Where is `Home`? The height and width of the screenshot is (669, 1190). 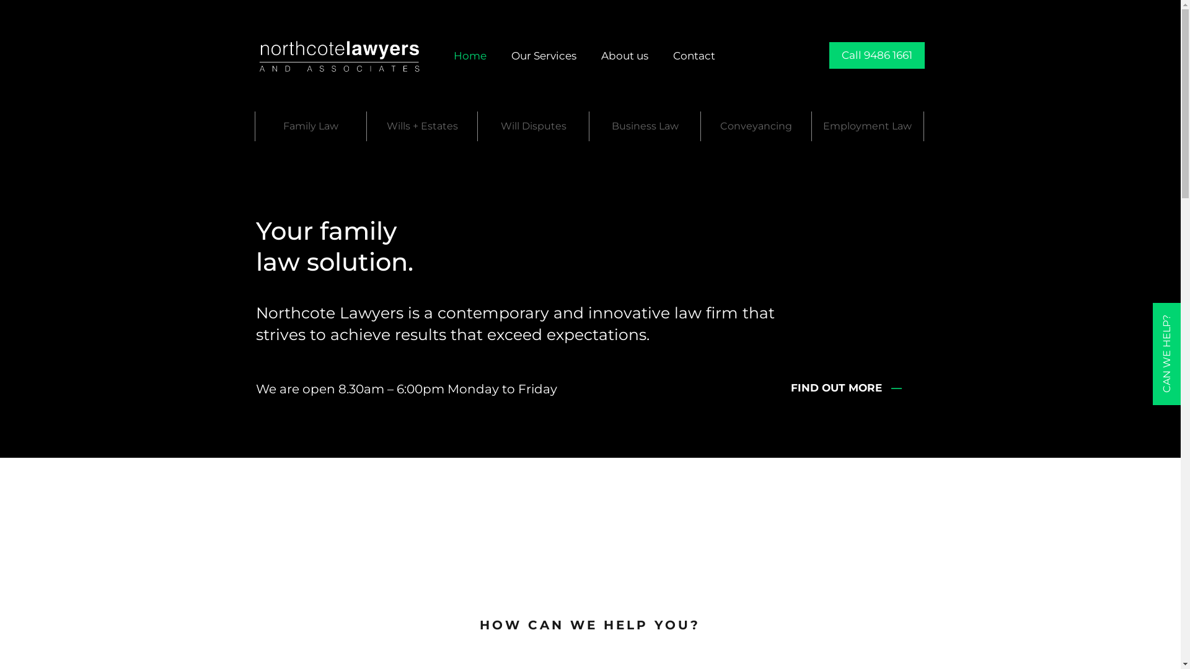
Home is located at coordinates (470, 56).